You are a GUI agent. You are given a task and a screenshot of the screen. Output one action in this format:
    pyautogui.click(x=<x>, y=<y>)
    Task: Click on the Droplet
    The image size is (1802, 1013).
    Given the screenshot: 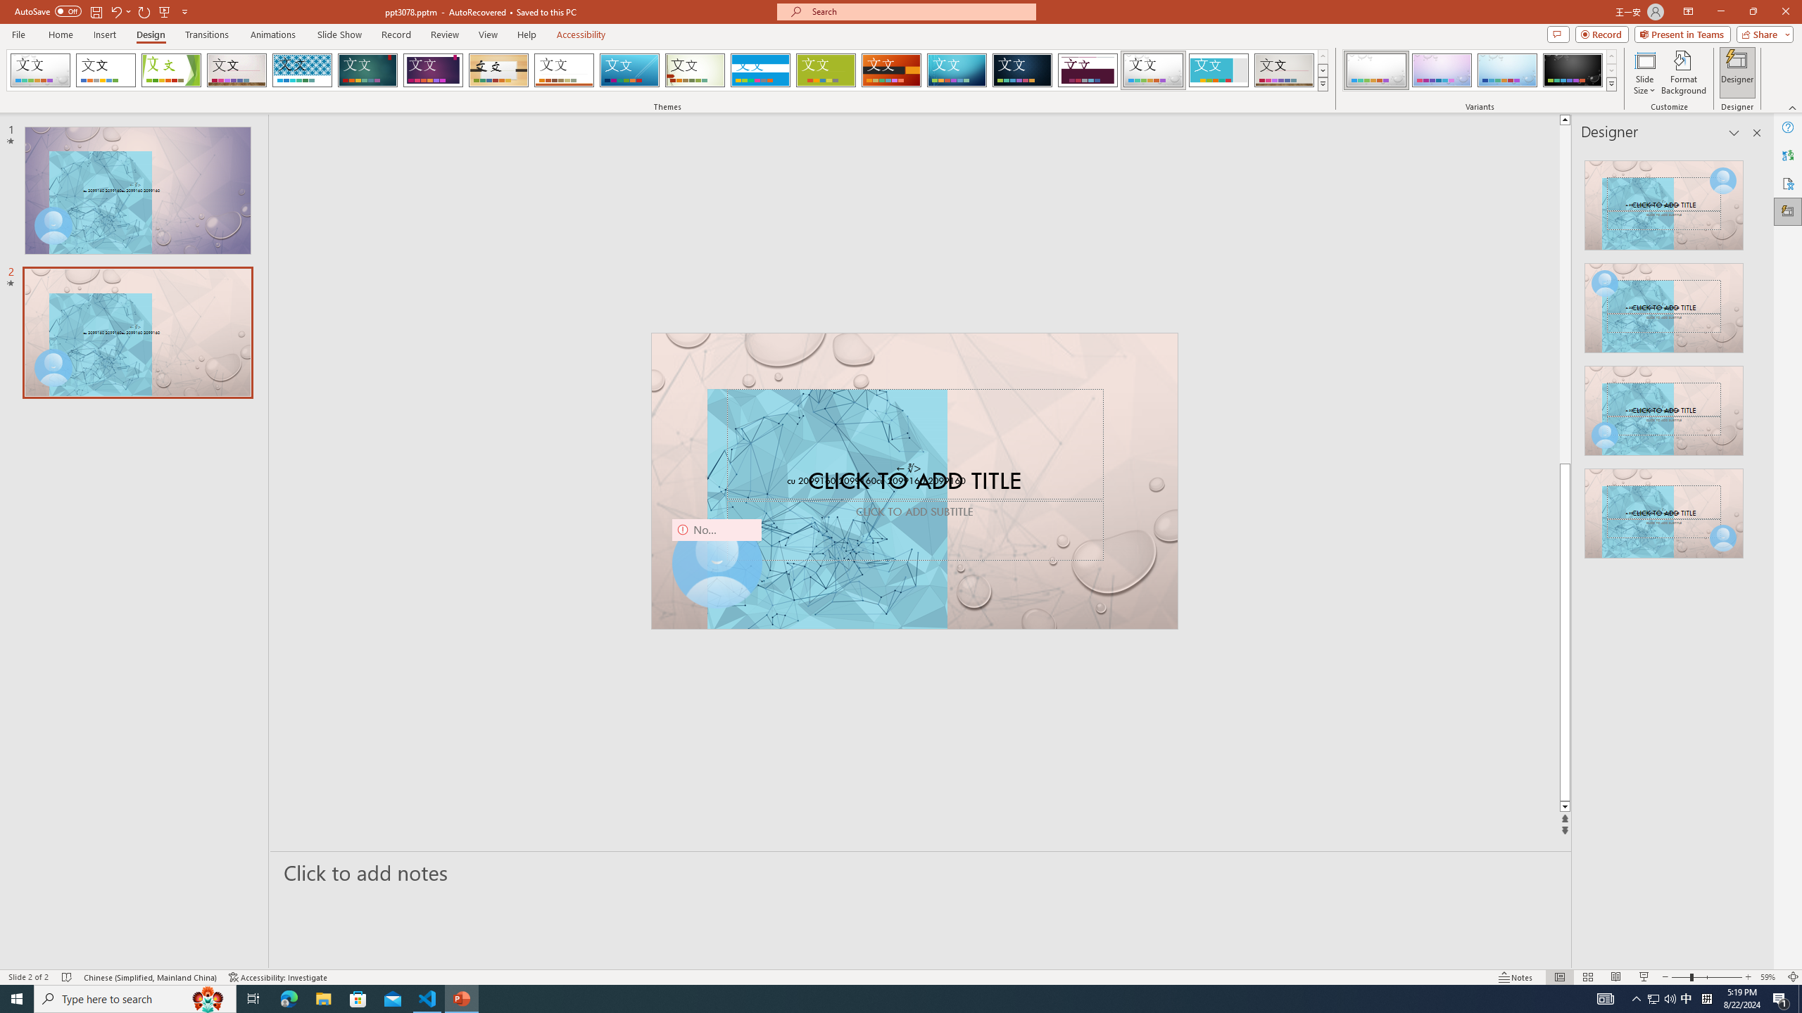 What is the action you would take?
    pyautogui.click(x=1153, y=70)
    